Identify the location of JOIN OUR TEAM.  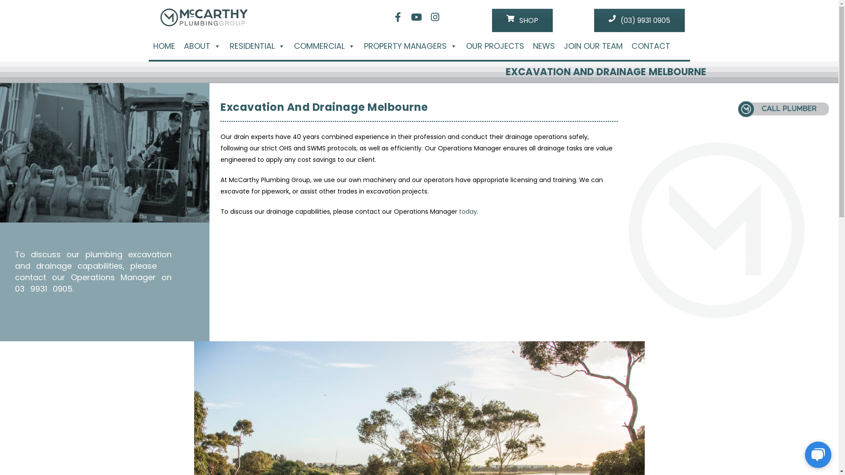
(313, 289).